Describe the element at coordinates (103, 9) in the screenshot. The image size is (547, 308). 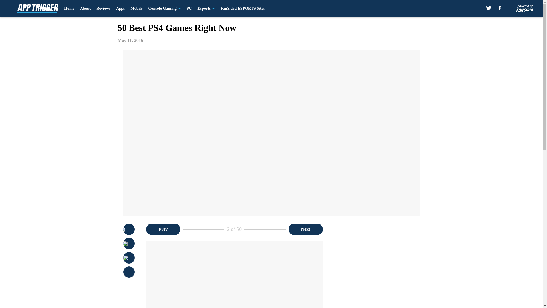
I see `Reviews` at that location.